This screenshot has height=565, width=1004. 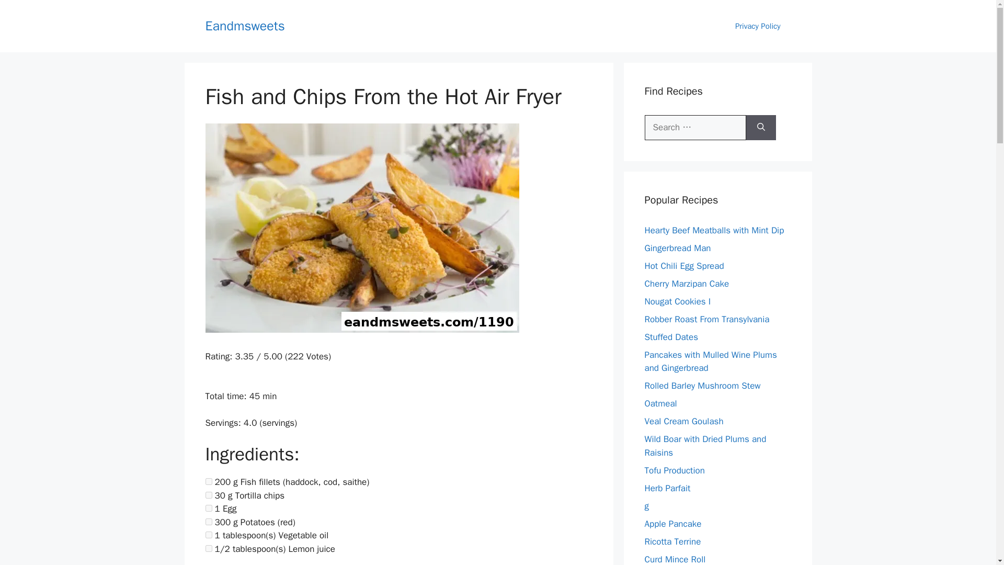 What do you see at coordinates (671, 337) in the screenshot?
I see `Stuffed Dates` at bounding box center [671, 337].